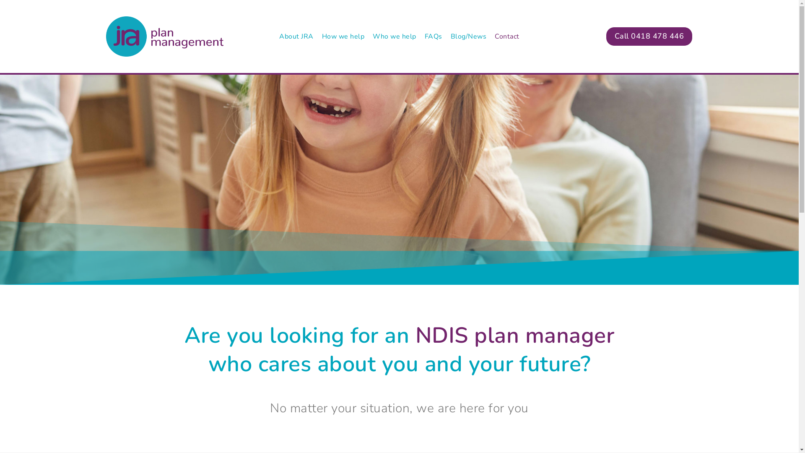 The width and height of the screenshot is (805, 453). What do you see at coordinates (469, 37) in the screenshot?
I see `Blog/News` at bounding box center [469, 37].